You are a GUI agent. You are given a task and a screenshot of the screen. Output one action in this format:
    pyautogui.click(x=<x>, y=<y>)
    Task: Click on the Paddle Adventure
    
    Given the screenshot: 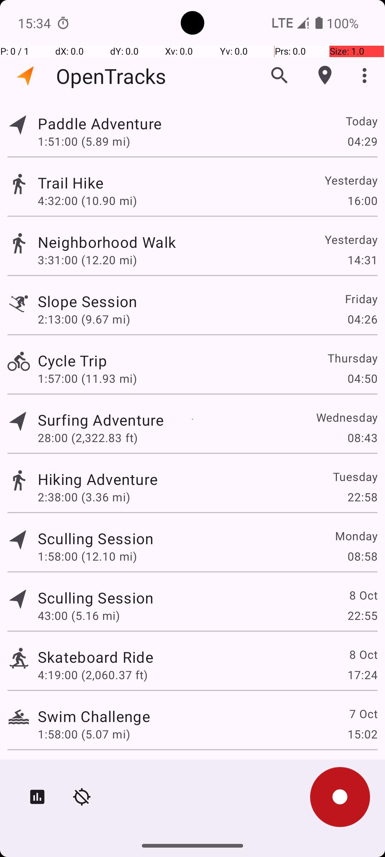 What is the action you would take?
    pyautogui.click(x=100, y=124)
    